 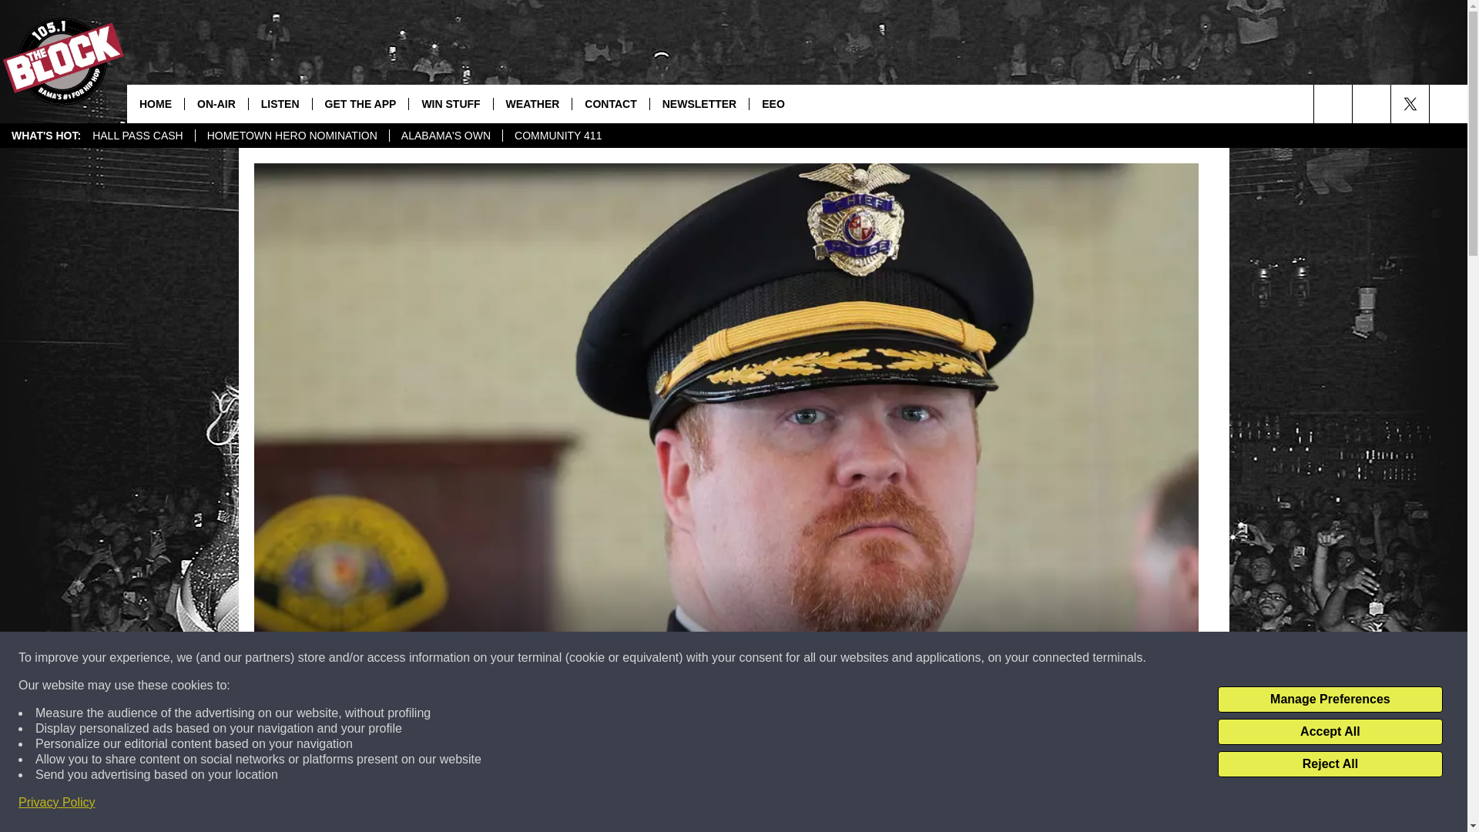 I want to click on WEATHER, so click(x=532, y=103).